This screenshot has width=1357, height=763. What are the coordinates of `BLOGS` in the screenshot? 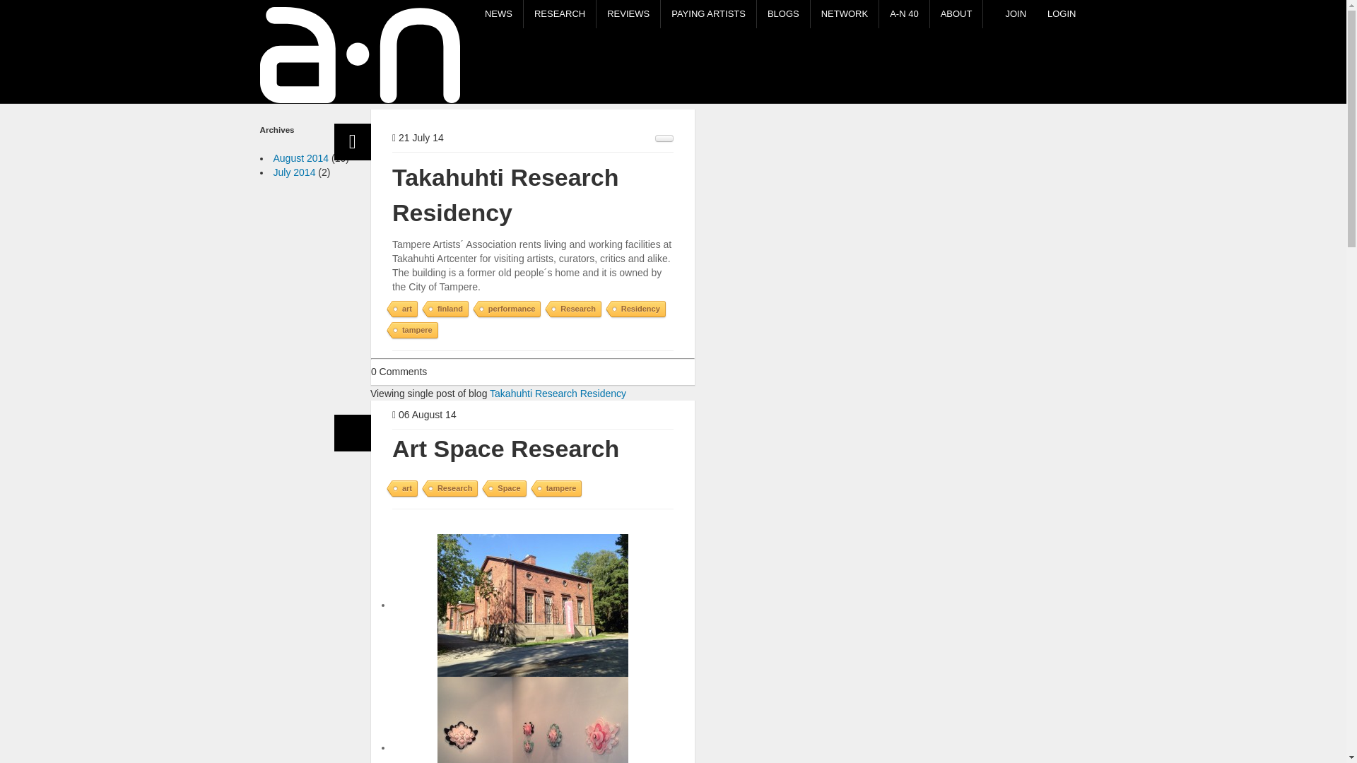 It's located at (321, 83).